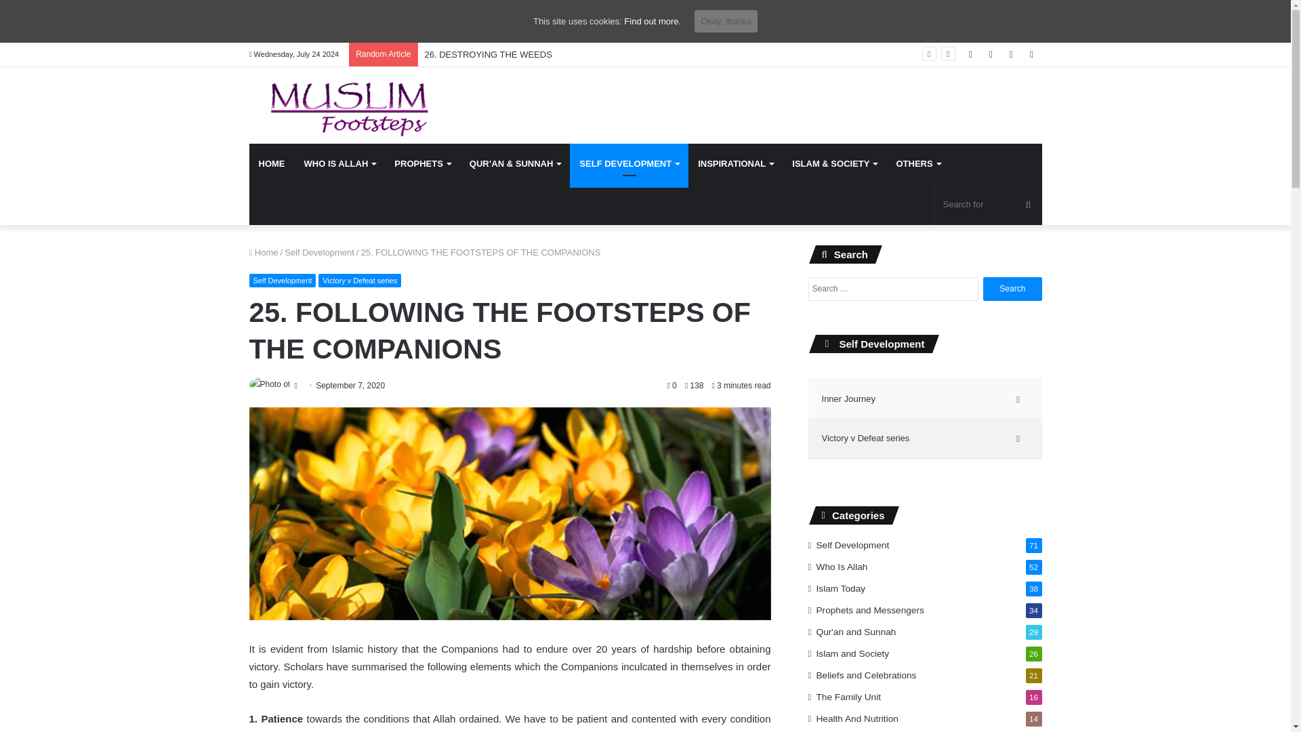  What do you see at coordinates (988, 205) in the screenshot?
I see `Search for` at bounding box center [988, 205].